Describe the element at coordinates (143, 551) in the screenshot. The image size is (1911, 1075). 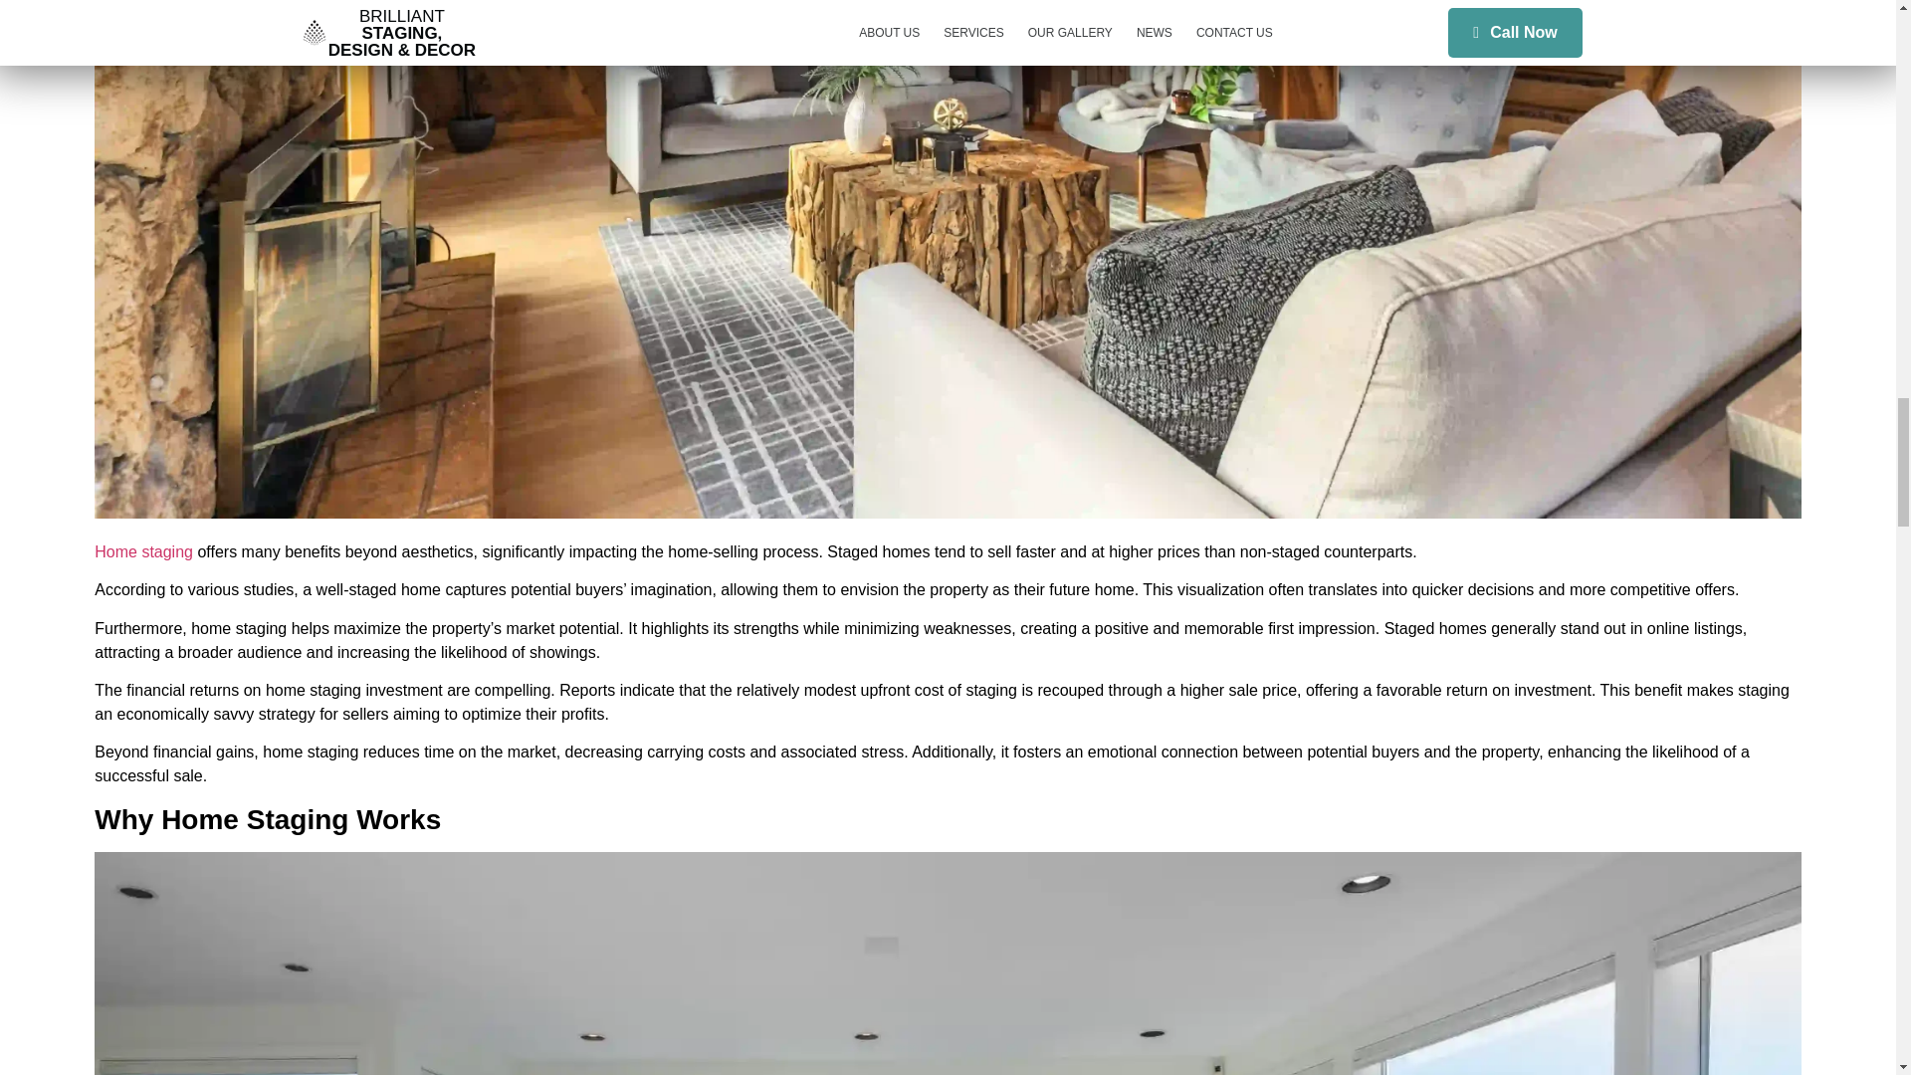
I see `Home staging` at that location.